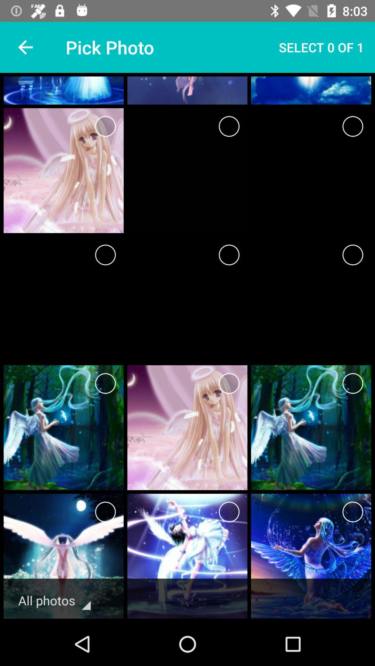  I want to click on select the photo, so click(229, 512).